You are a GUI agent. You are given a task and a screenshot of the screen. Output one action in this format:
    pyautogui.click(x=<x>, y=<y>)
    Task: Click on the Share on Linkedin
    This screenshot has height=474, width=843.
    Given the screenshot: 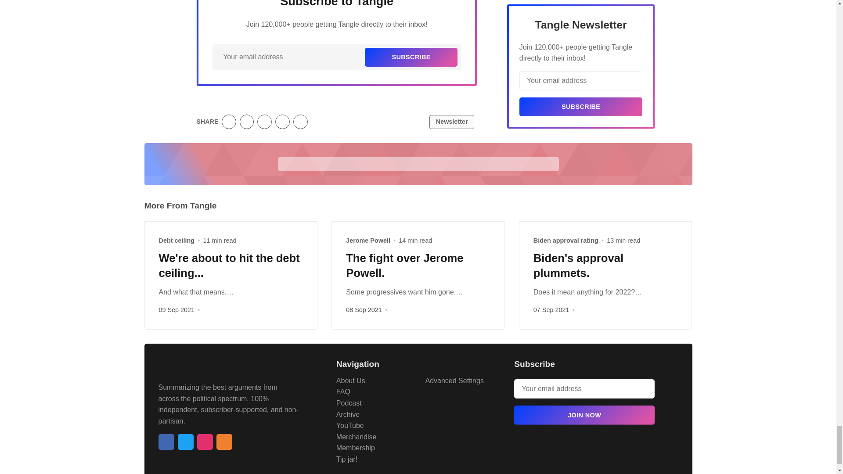 What is the action you would take?
    pyautogui.click(x=264, y=122)
    